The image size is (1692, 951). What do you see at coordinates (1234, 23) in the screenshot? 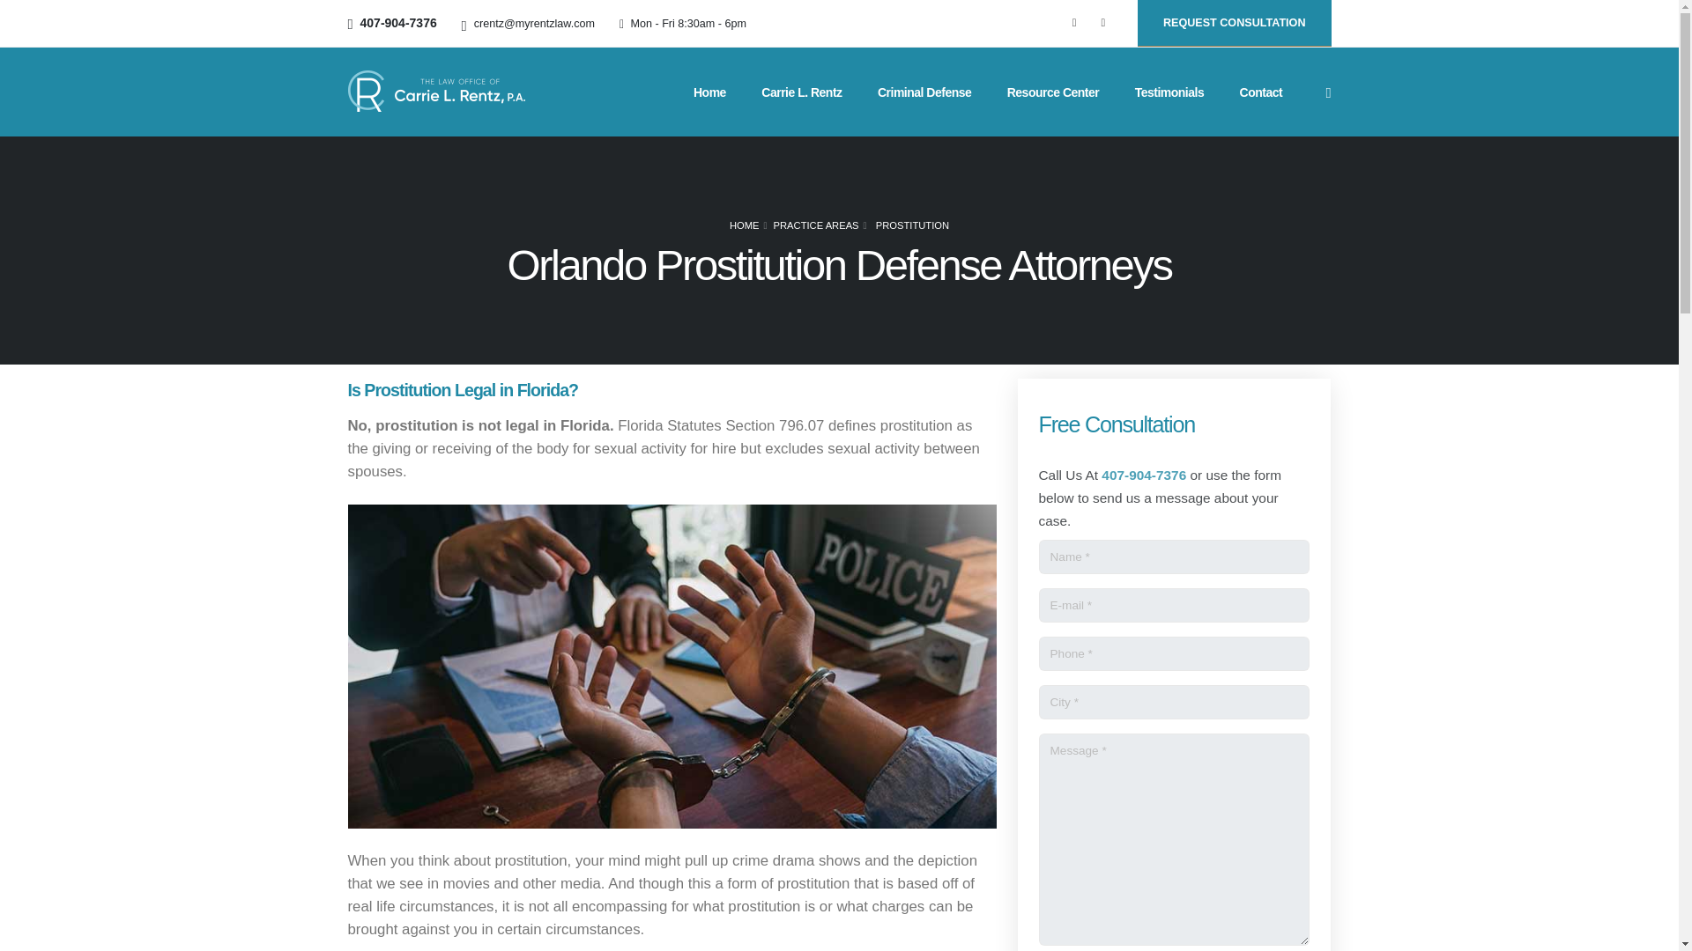
I see `REQUEST CONSULTATION` at bounding box center [1234, 23].